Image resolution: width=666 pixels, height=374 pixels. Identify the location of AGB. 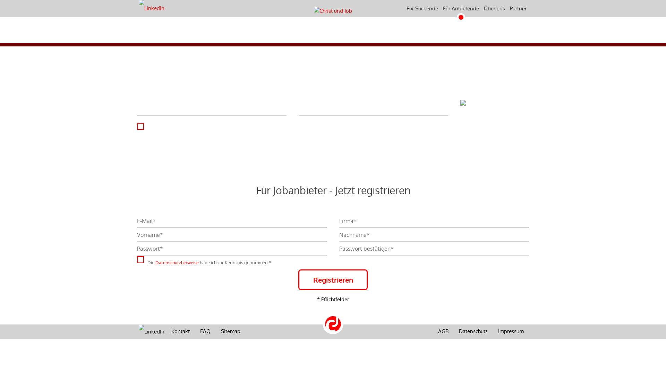
(443, 331).